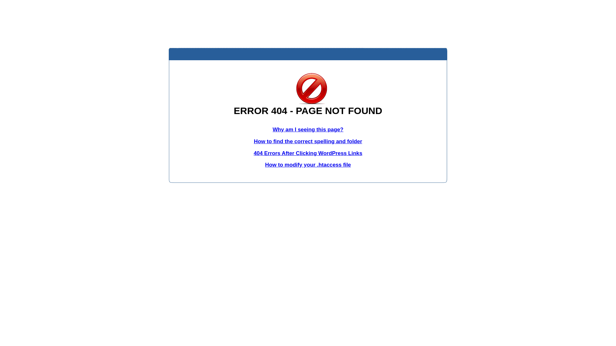  Describe the element at coordinates (308, 129) in the screenshot. I see `Why am I seeing this page?` at that location.